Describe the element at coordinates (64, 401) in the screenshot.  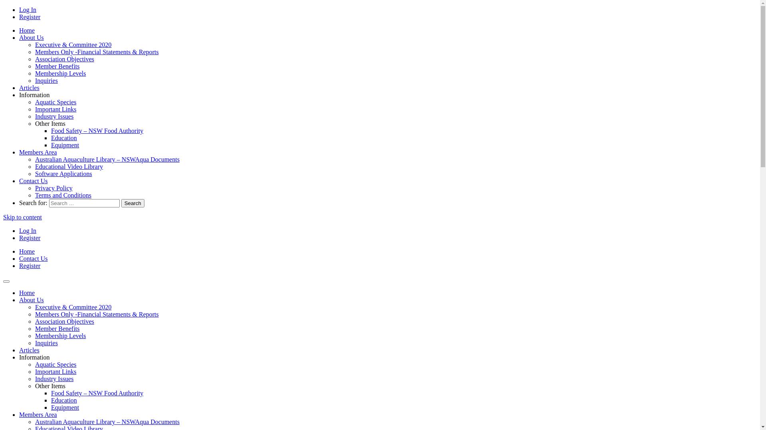
I see `Education` at that location.